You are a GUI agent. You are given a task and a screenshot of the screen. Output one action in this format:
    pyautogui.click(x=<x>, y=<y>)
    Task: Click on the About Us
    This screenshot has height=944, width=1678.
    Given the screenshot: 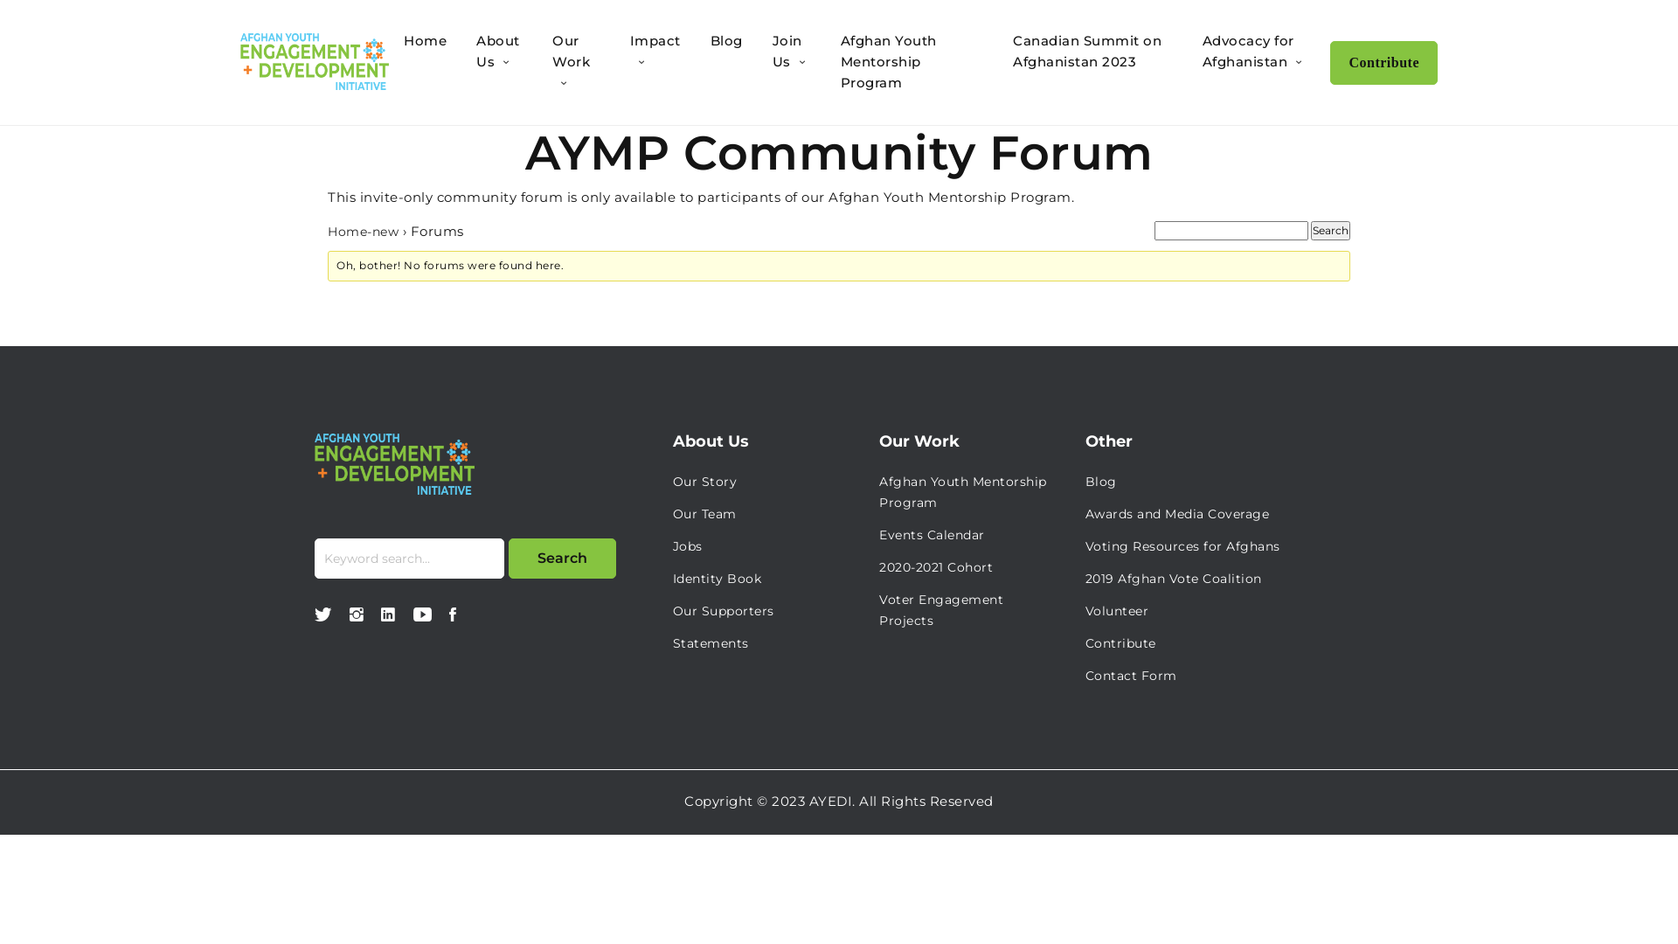 What is the action you would take?
    pyautogui.click(x=498, y=51)
    